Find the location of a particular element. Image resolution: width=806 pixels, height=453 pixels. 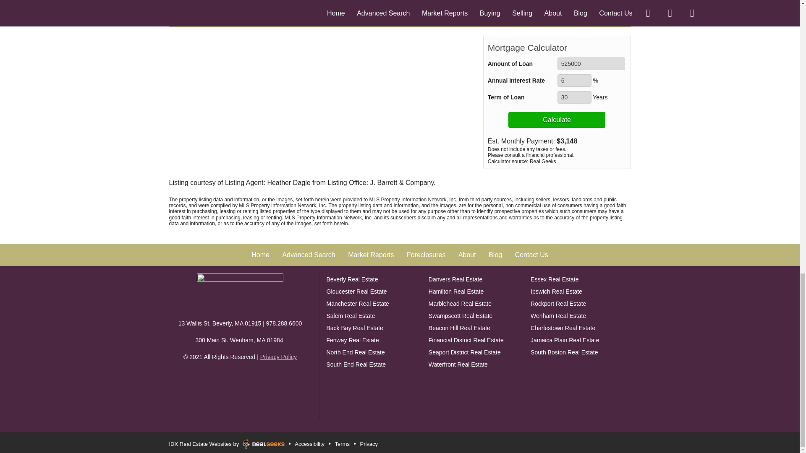

525000 is located at coordinates (591, 64).